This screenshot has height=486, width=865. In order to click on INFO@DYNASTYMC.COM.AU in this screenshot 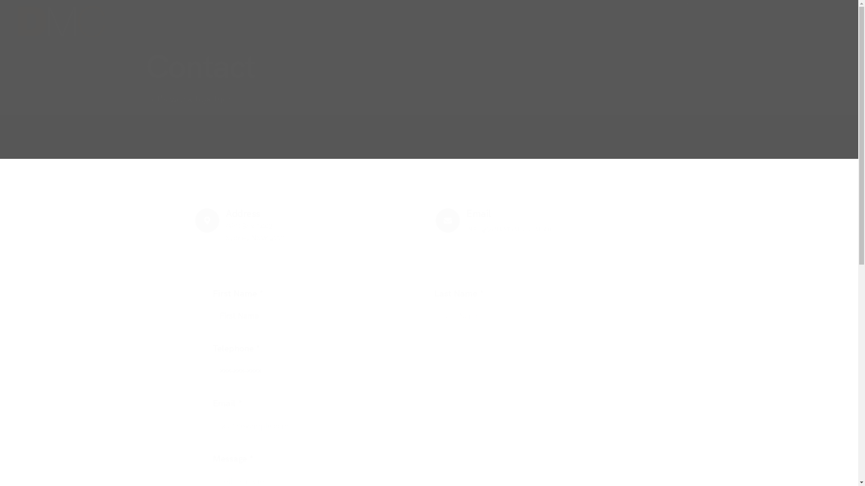, I will do `click(509, 229)`.